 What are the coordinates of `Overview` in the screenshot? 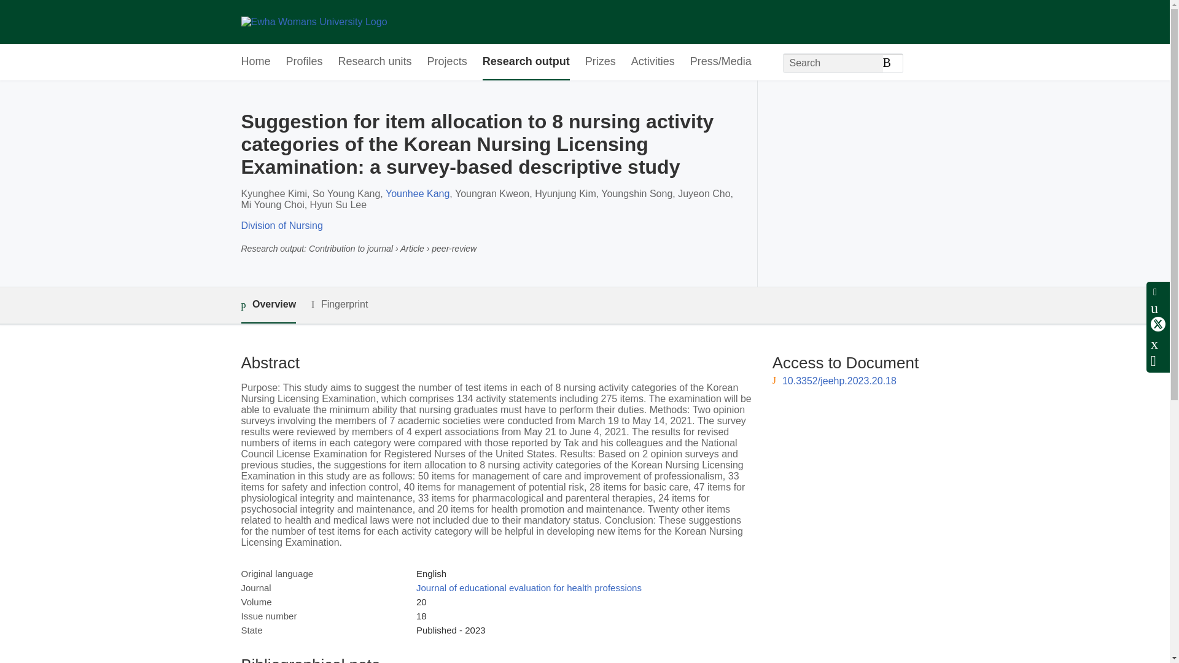 It's located at (268, 305).